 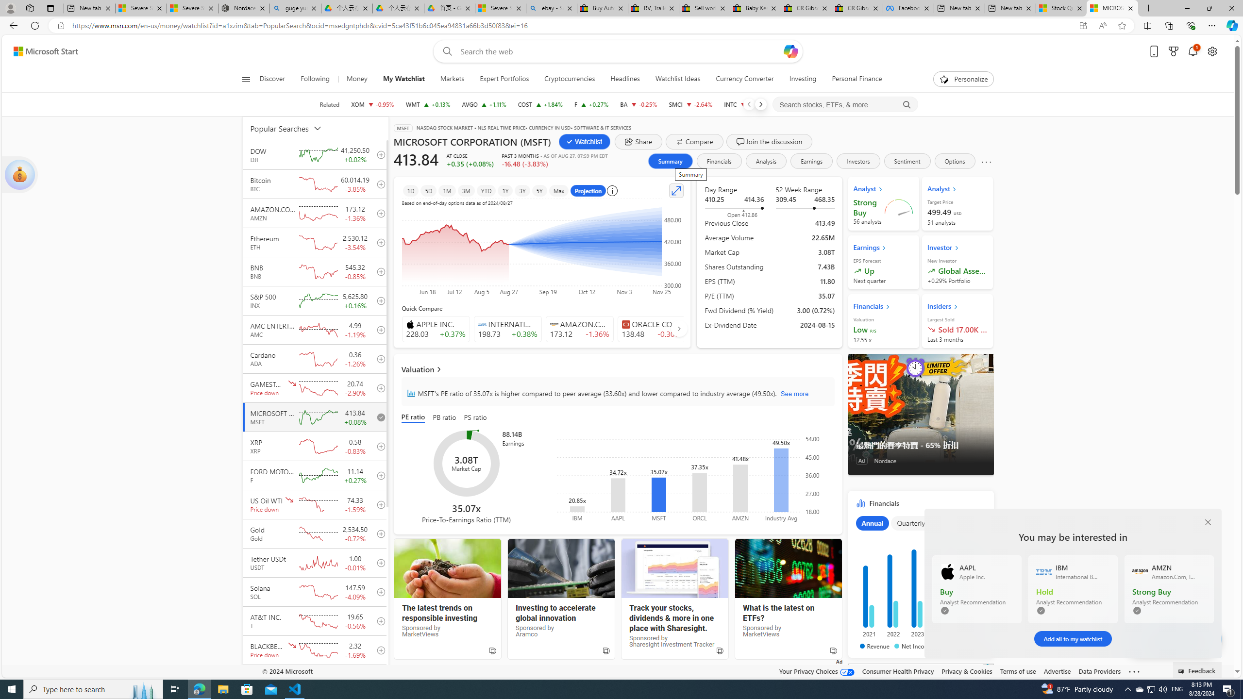 I want to click on Restore, so click(x=1209, y=8).